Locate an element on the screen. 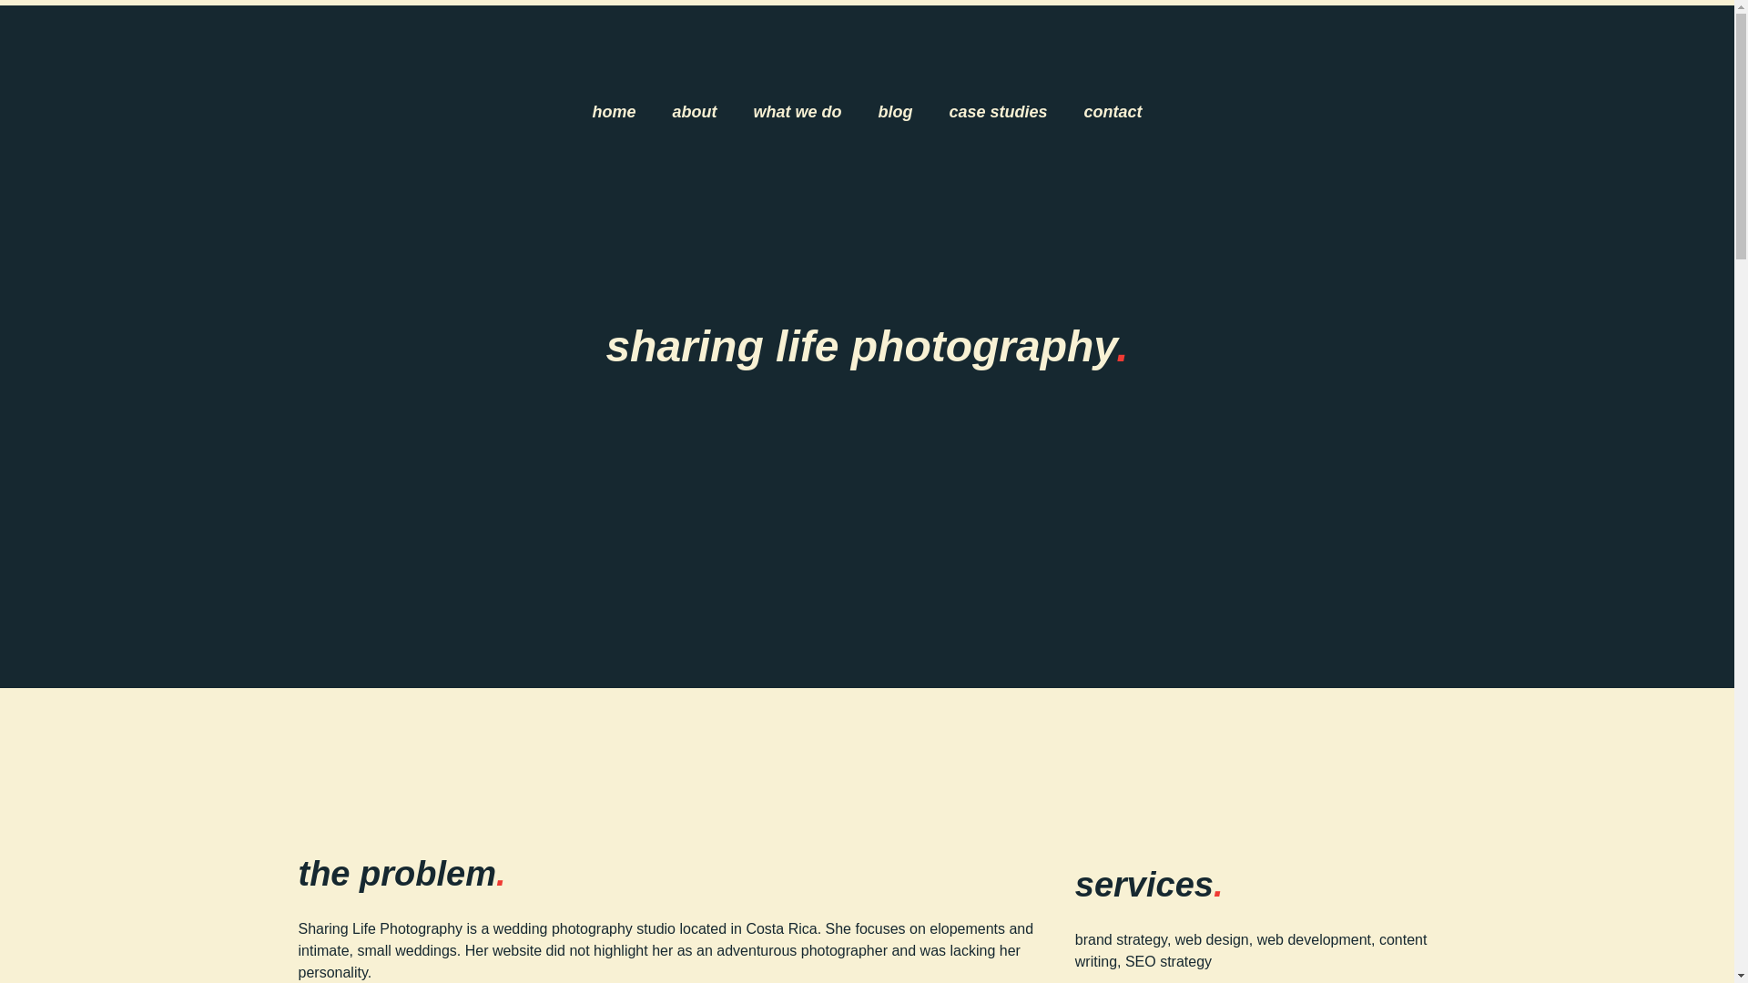 This screenshot has height=983, width=1748. about is located at coordinates (694, 111).